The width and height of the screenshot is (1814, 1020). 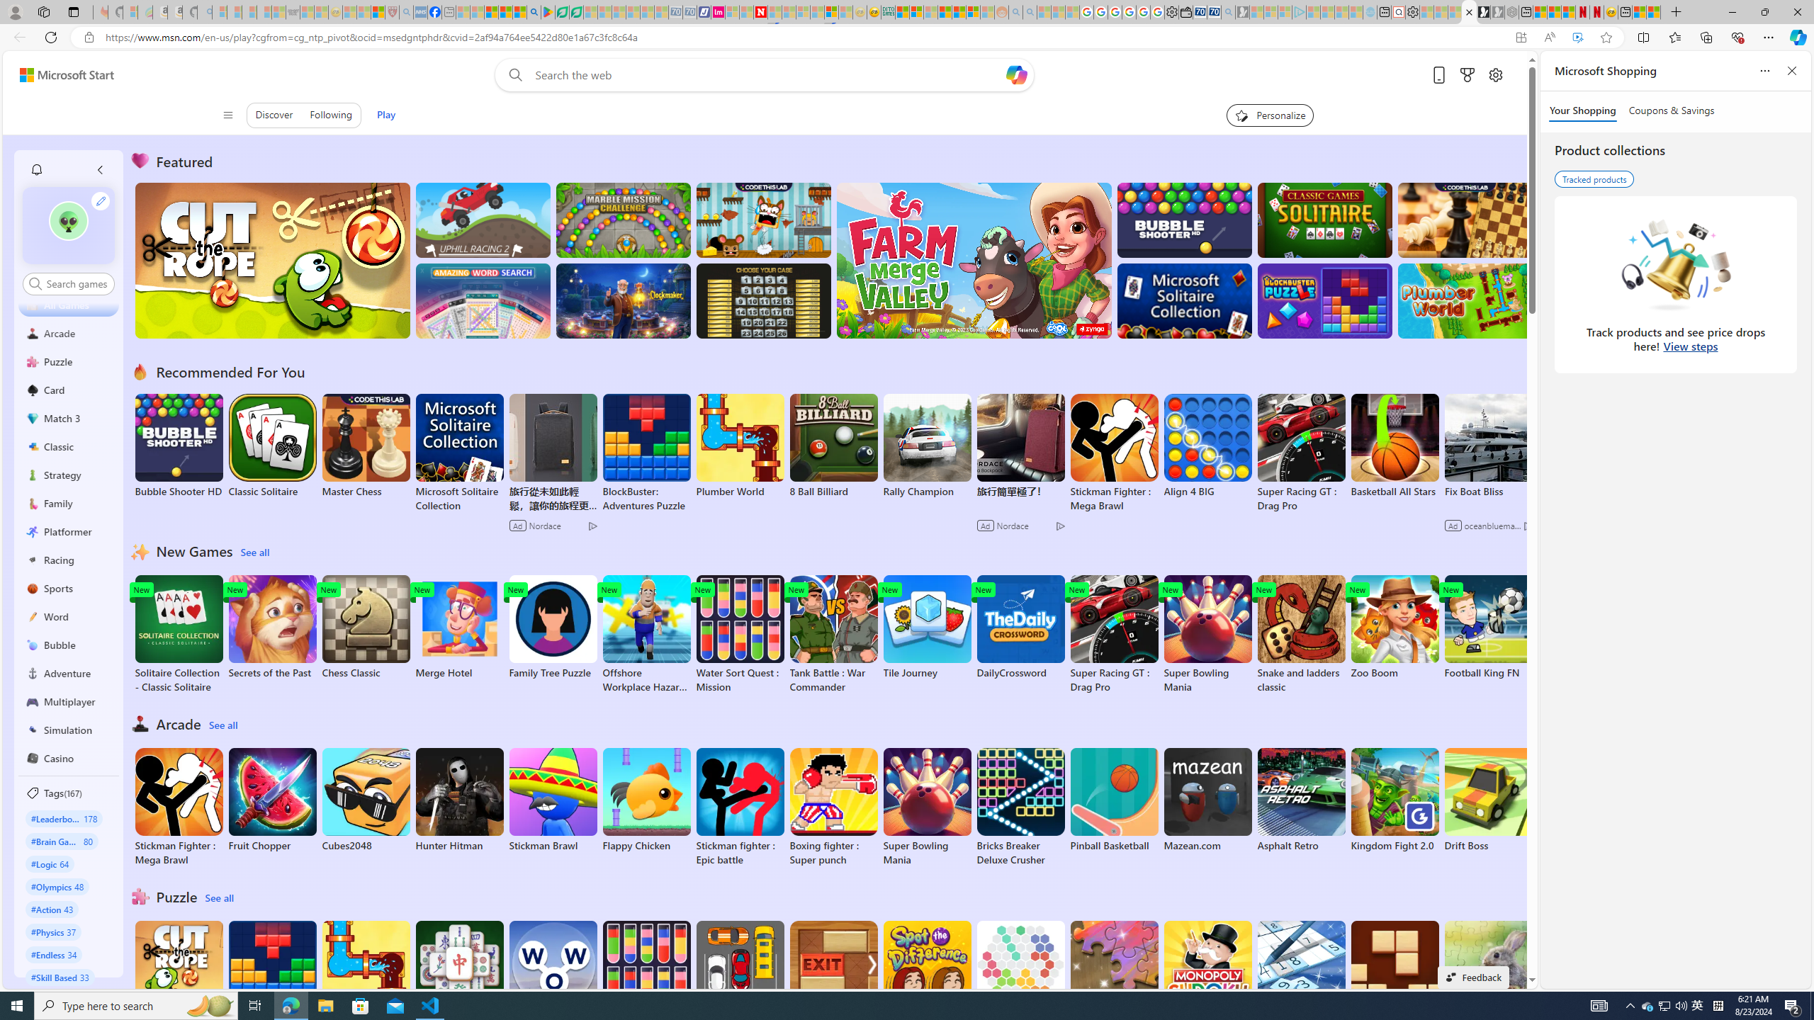 I want to click on Hunter Hitman, so click(x=459, y=800).